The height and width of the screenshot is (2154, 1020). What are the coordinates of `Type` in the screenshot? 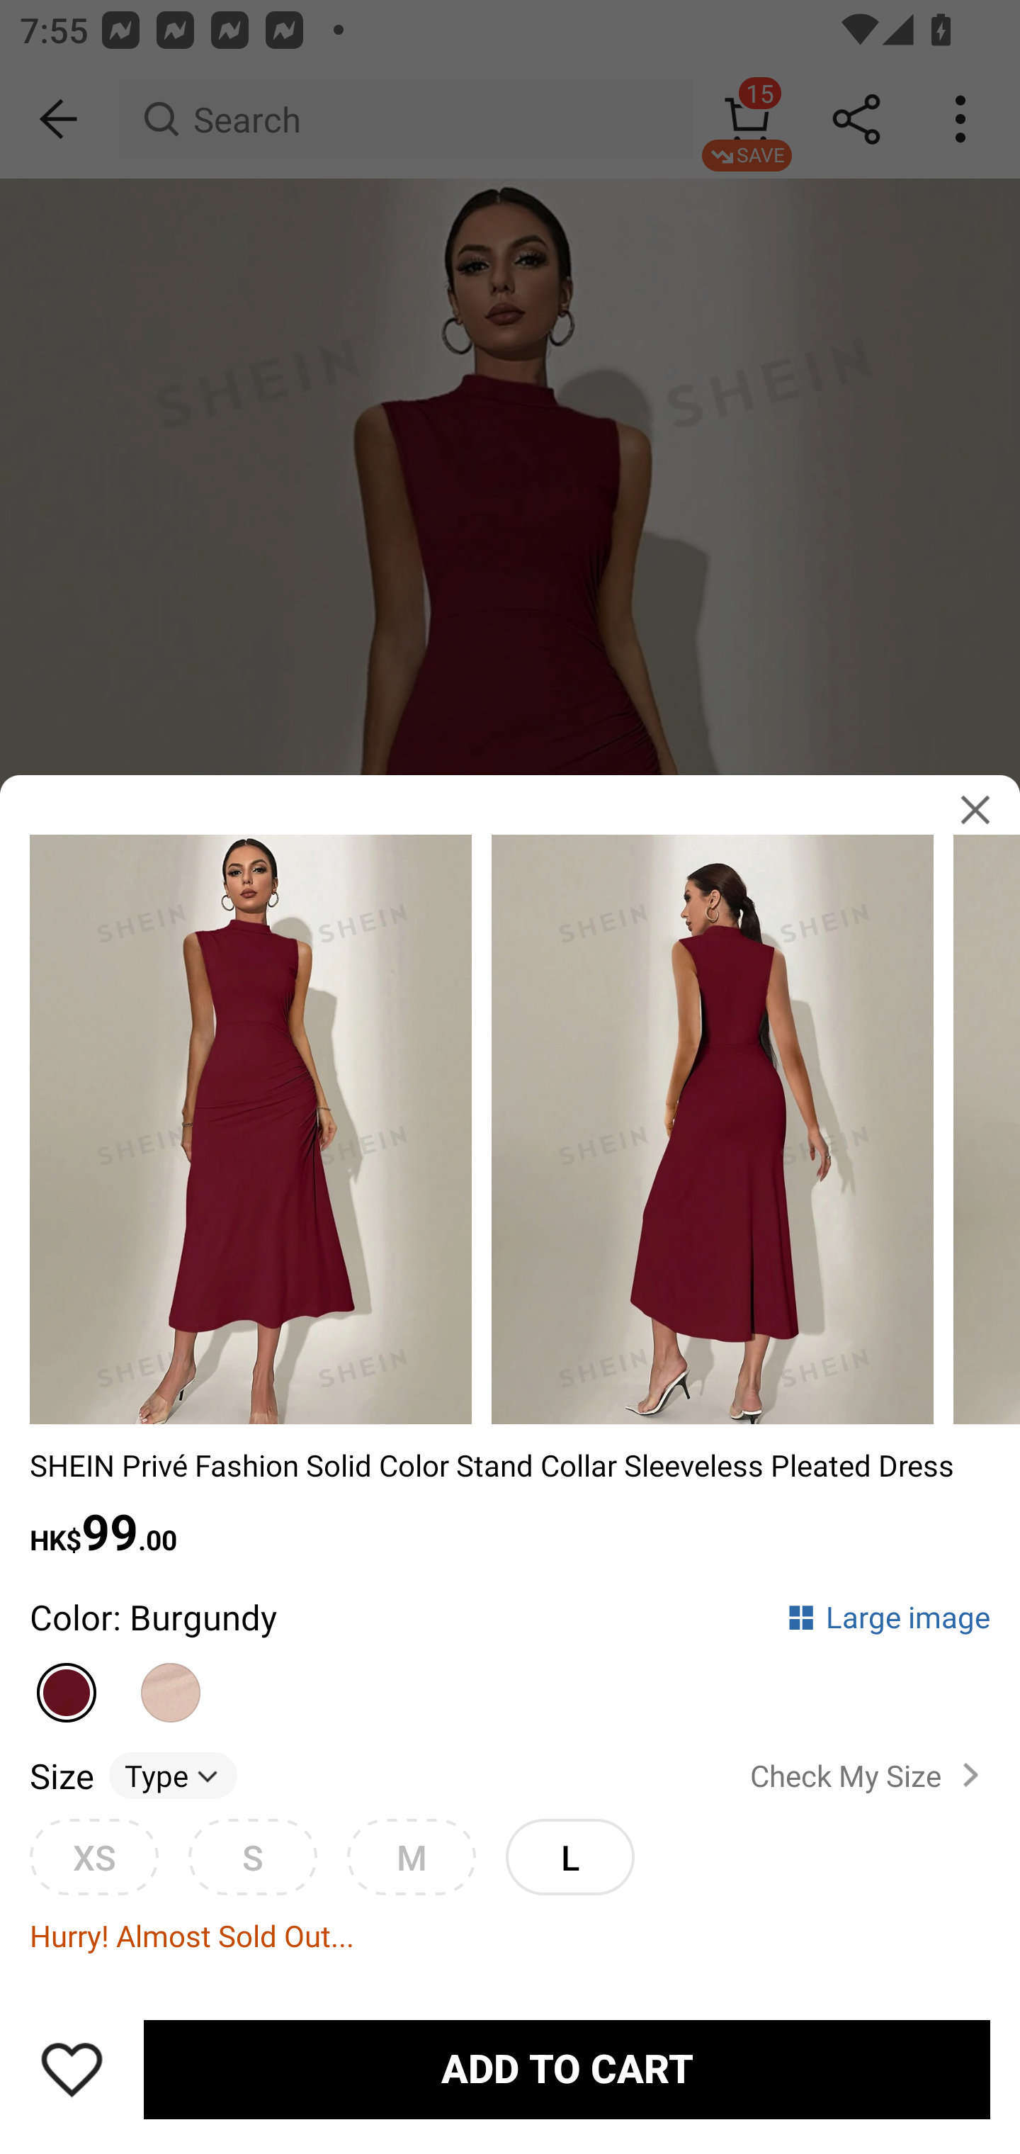 It's located at (173, 1774).